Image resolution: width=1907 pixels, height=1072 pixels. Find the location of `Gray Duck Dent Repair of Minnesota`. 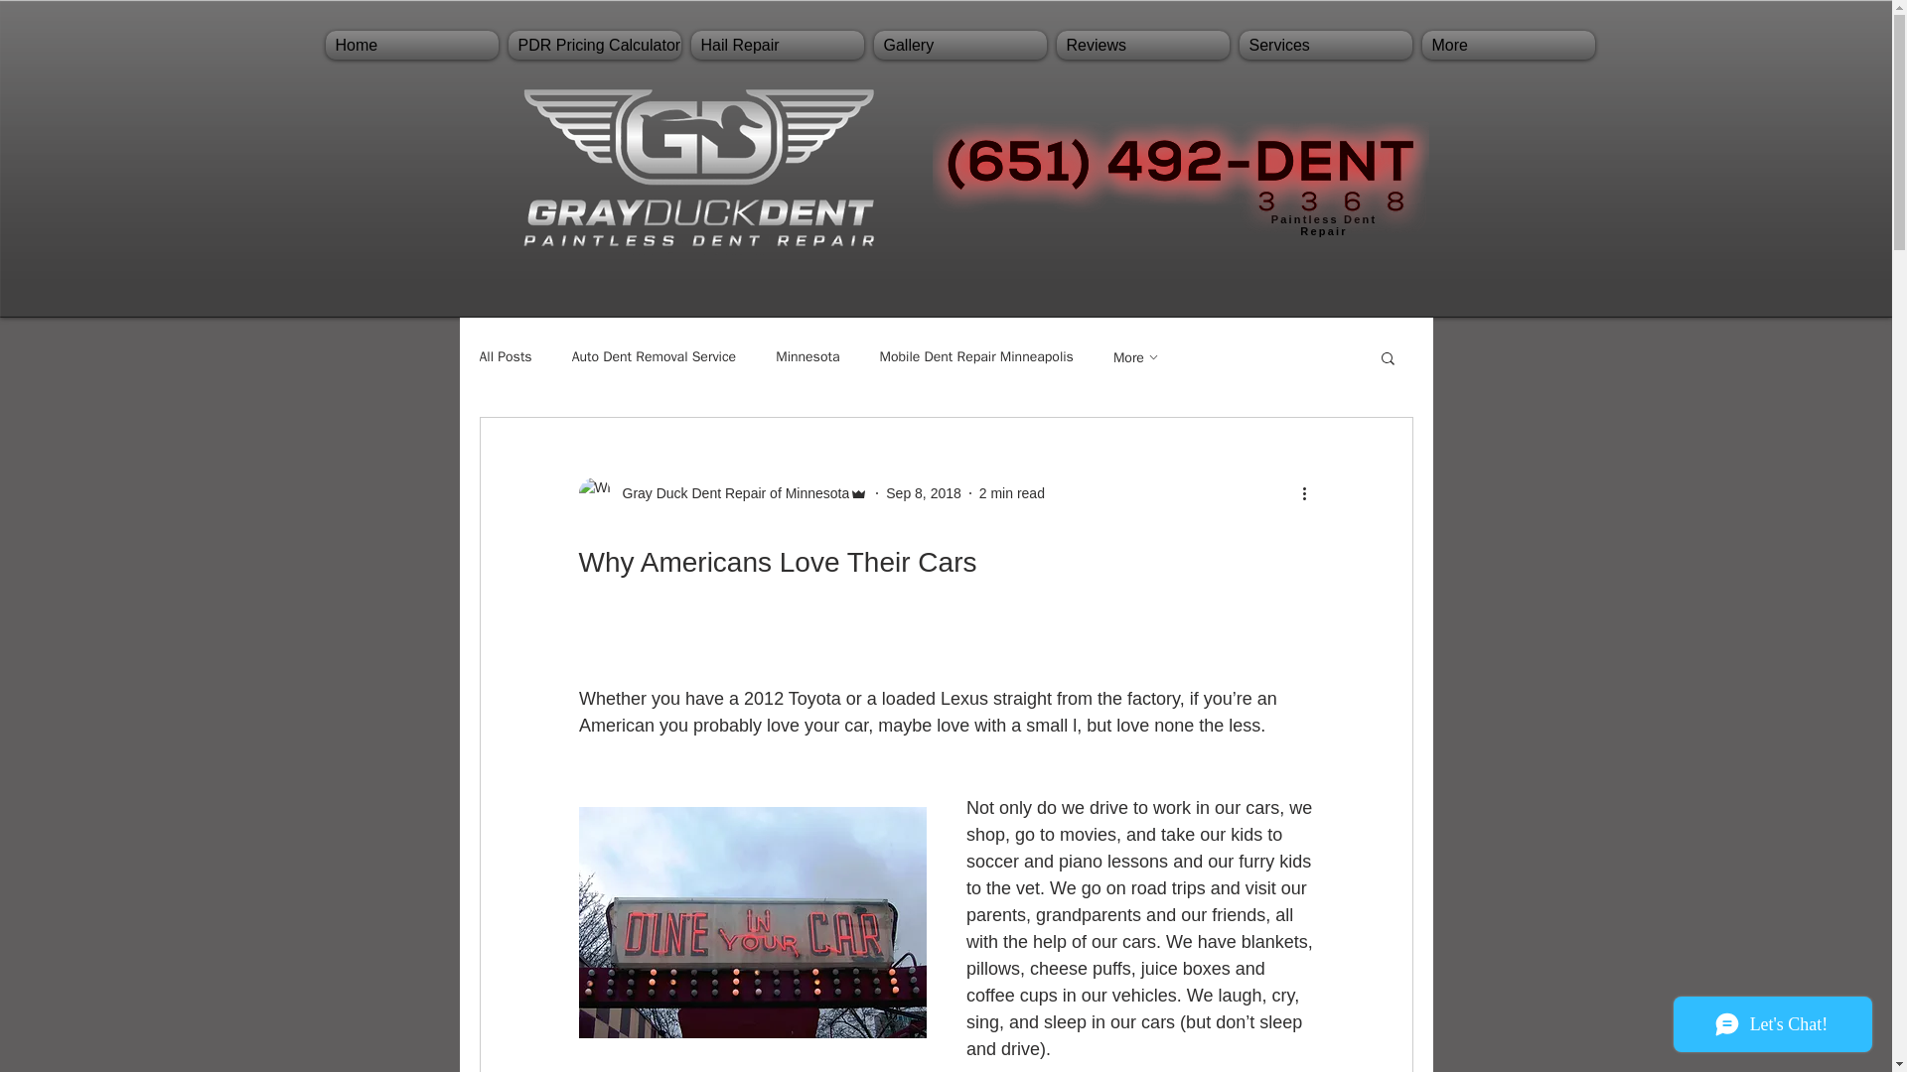

Gray Duck Dent Repair of Minnesota is located at coordinates (729, 492).